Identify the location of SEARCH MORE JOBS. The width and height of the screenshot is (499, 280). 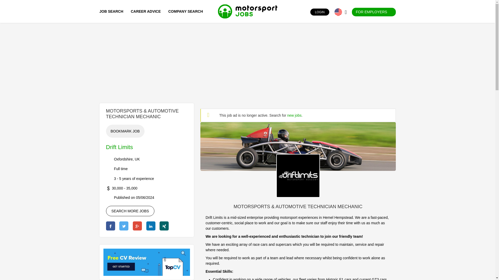
(130, 211).